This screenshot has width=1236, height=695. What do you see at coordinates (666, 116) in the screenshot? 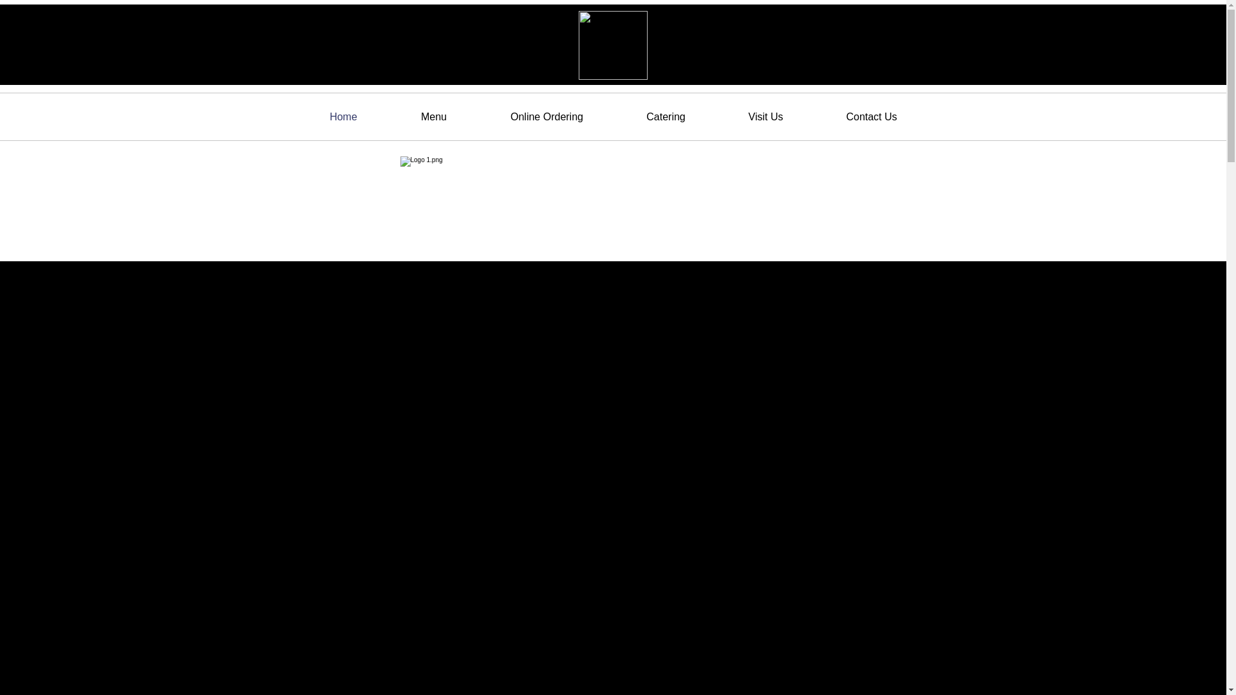
I see `Catering` at bounding box center [666, 116].